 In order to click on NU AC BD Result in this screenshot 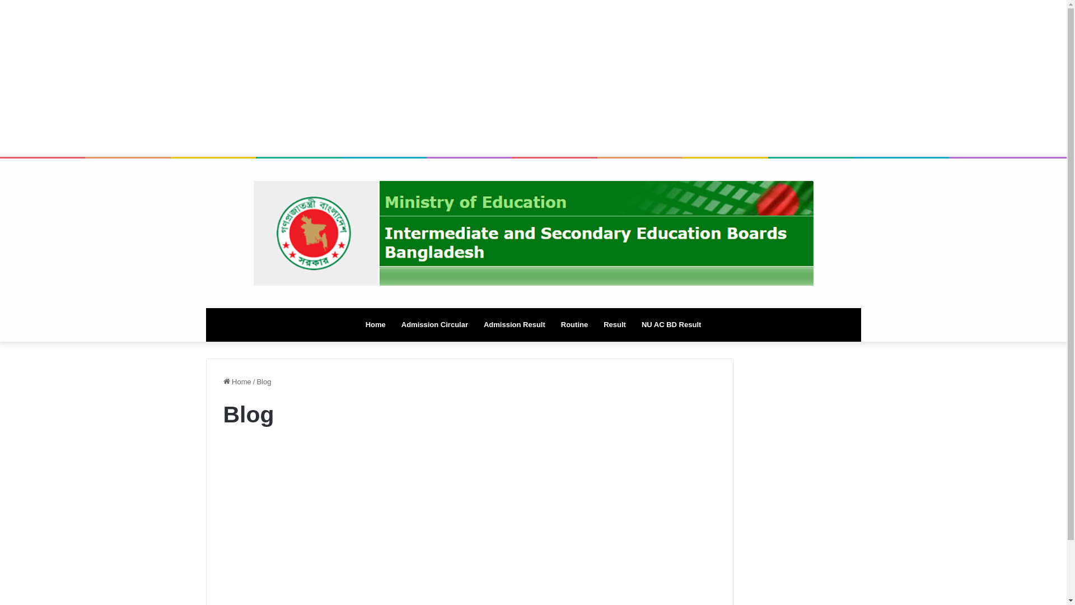, I will do `click(671, 325)`.